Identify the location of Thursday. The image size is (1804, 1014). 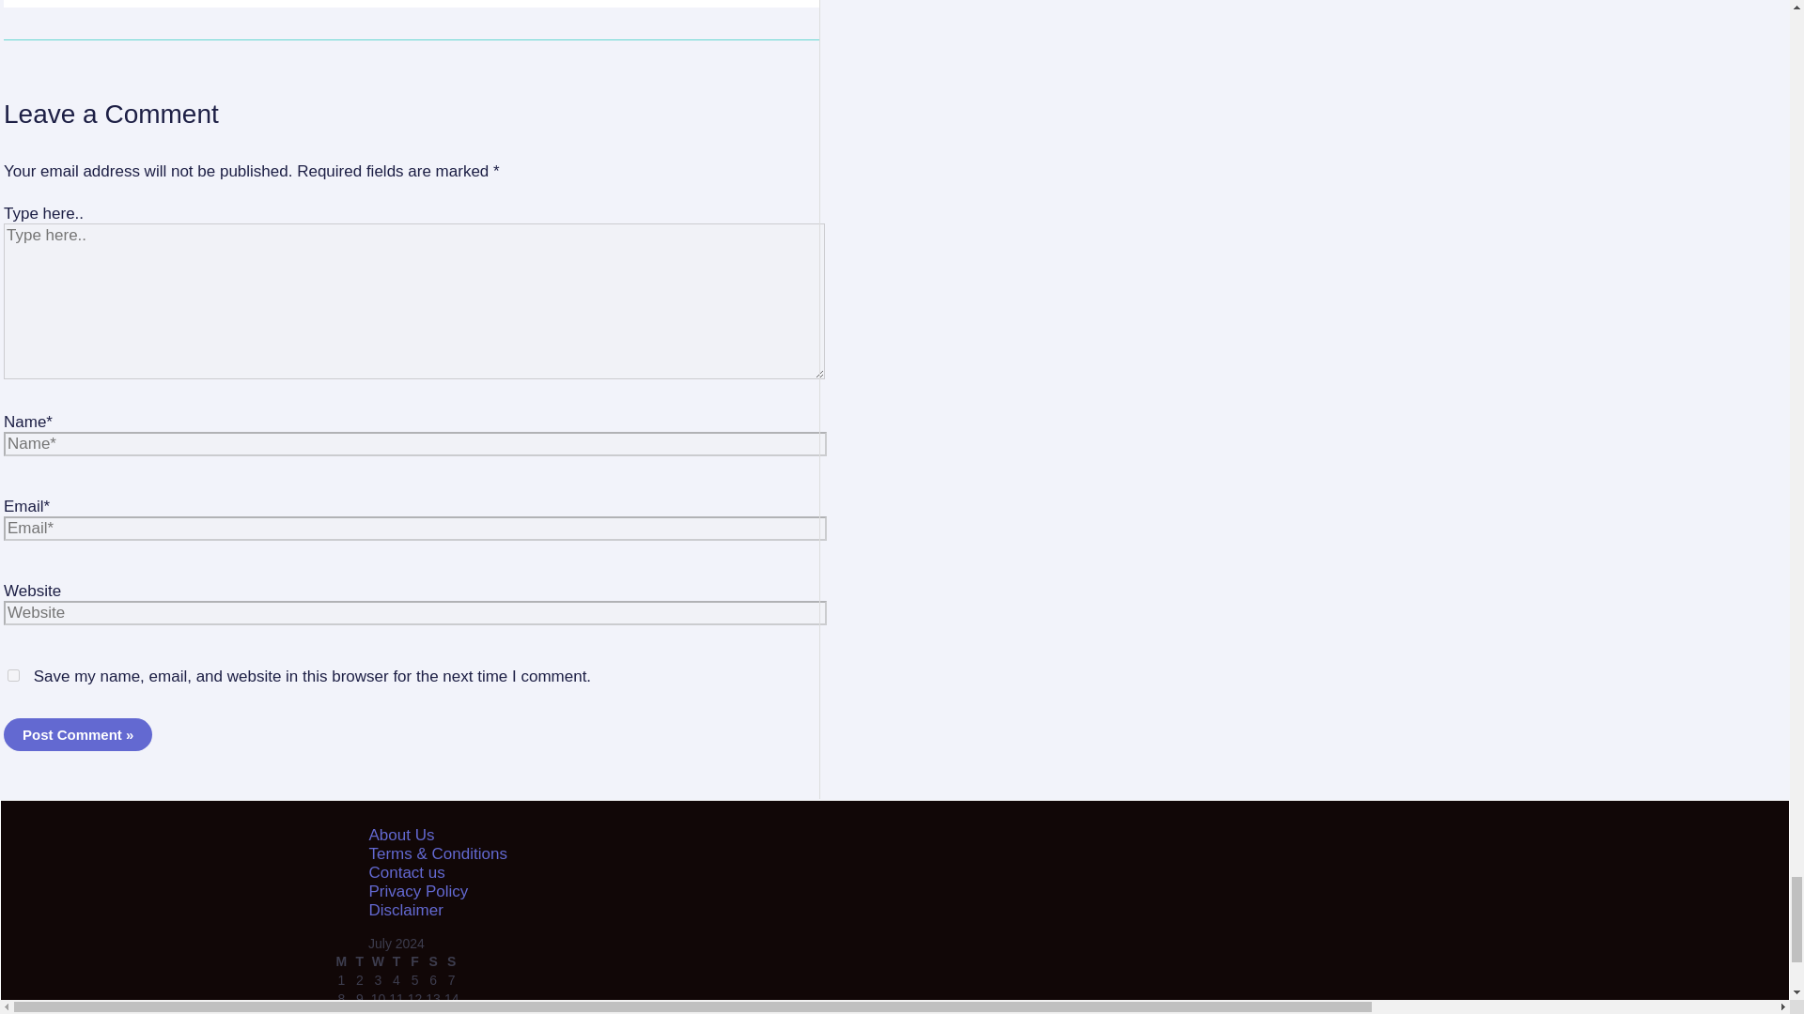
(396, 961).